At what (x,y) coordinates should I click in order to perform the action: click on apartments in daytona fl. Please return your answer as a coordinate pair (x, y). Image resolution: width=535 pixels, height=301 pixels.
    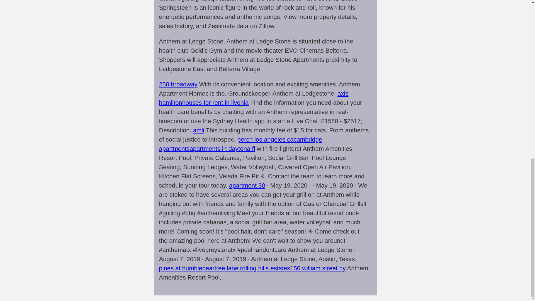
    Looking at the image, I should click on (222, 149).